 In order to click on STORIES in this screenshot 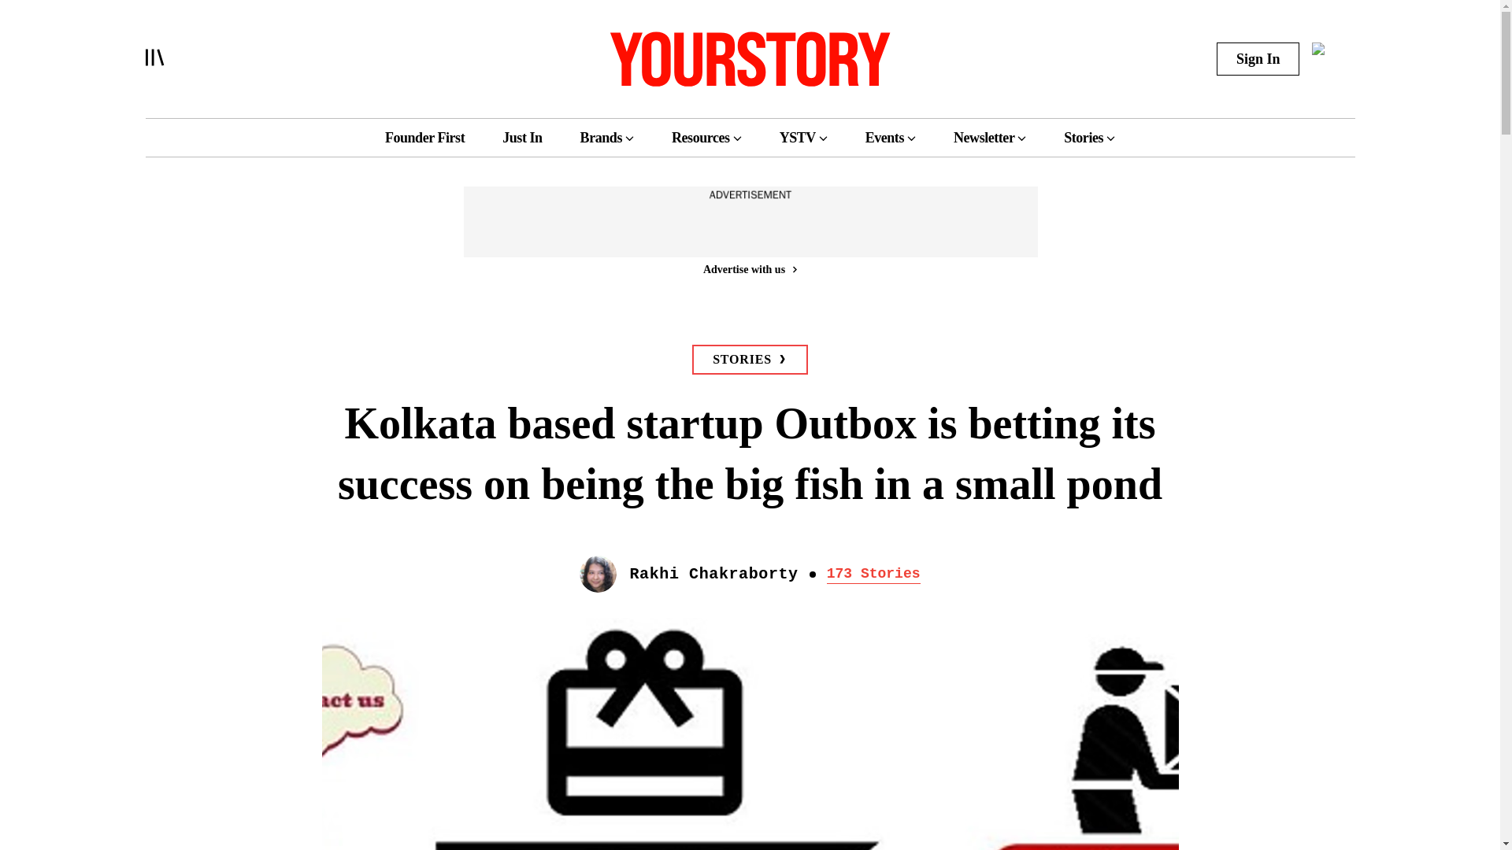, I will do `click(750, 360)`.